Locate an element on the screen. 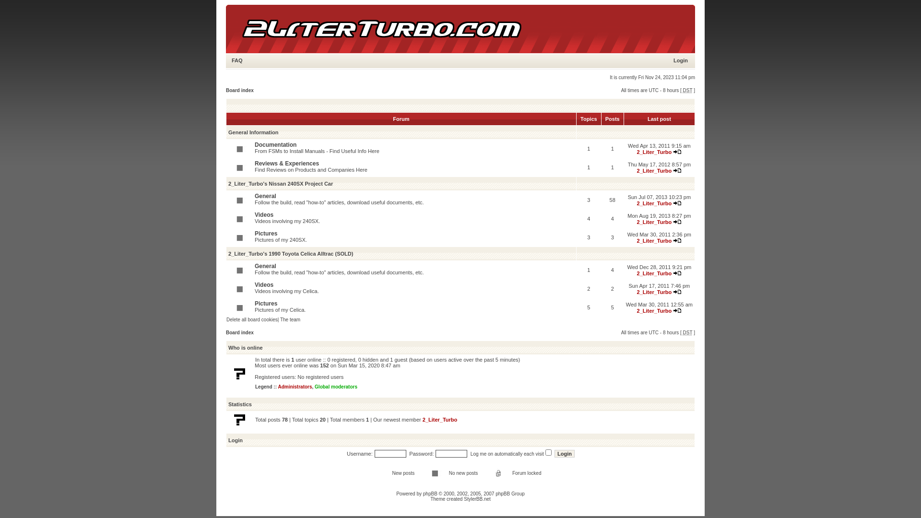 Image resolution: width=921 pixels, height=518 pixels. 2_Liter_Turbo is located at coordinates (654, 241).